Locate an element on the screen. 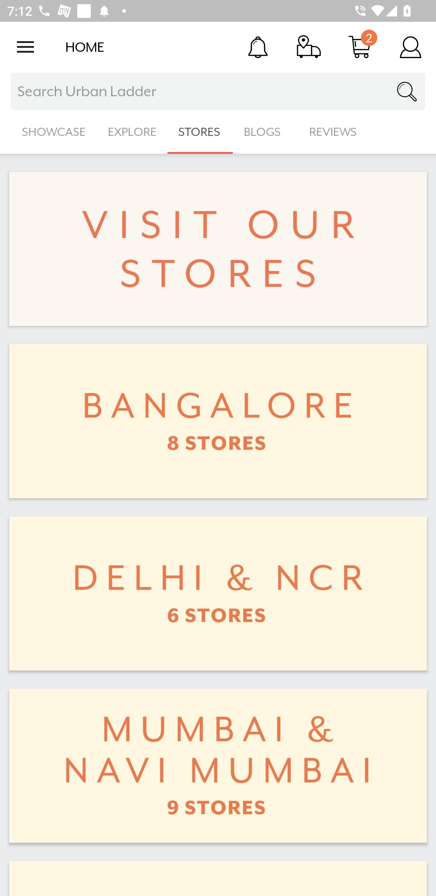 This screenshot has width=436, height=896. STORES is located at coordinates (200, 132).